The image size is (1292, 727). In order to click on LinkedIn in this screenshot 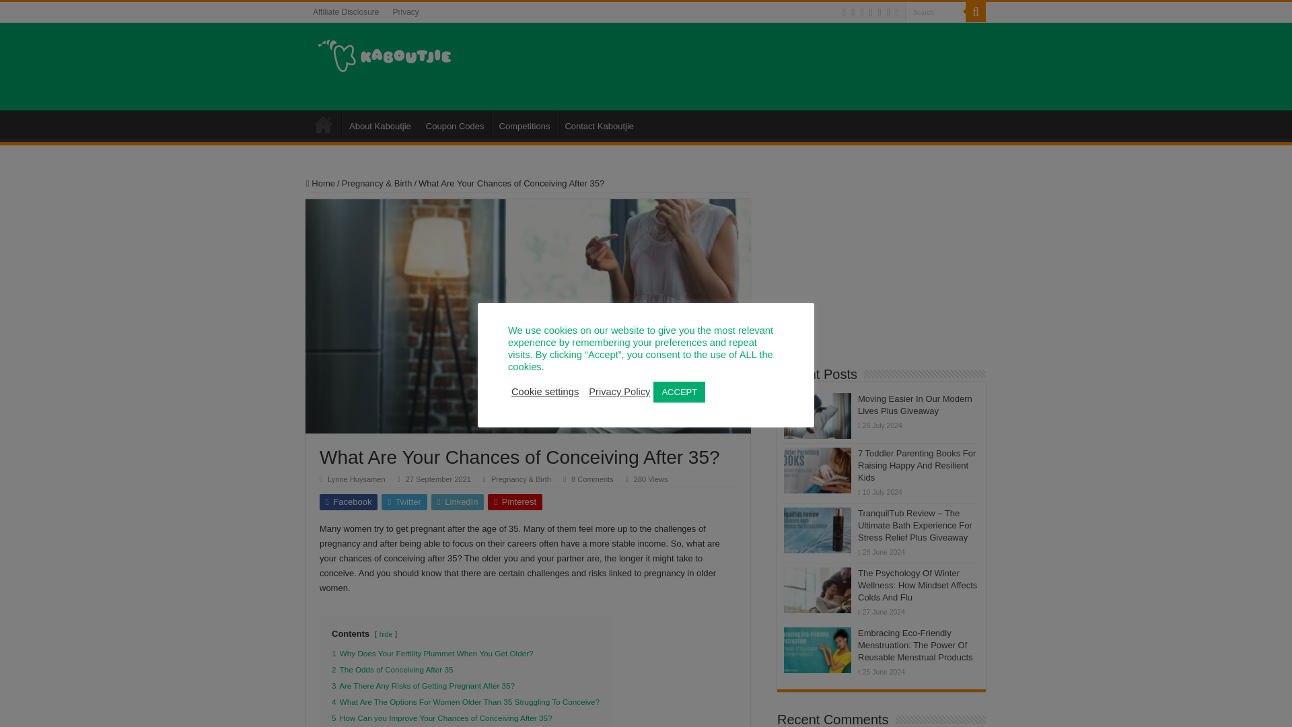, I will do `click(458, 502)`.